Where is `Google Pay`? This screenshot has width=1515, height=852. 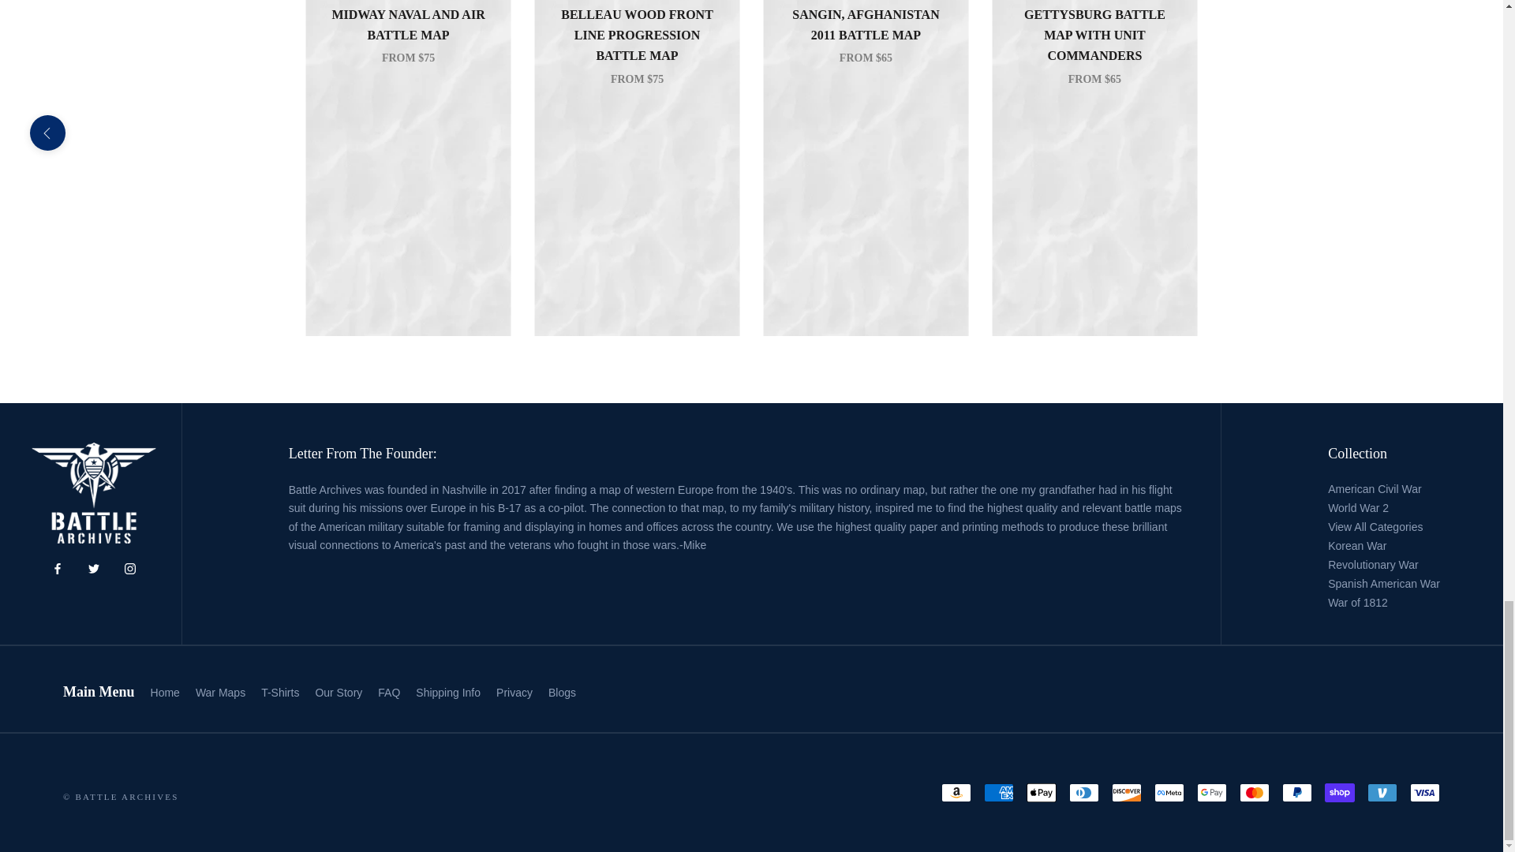 Google Pay is located at coordinates (1212, 792).